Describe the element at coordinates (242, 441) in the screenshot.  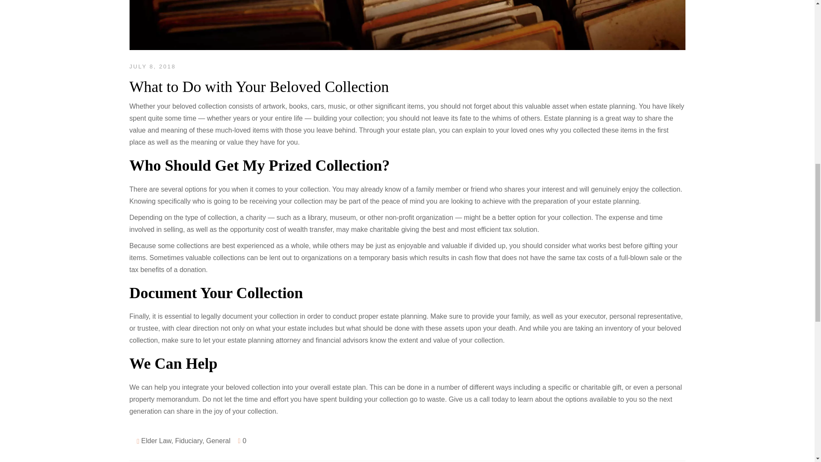
I see `Like this` at that location.